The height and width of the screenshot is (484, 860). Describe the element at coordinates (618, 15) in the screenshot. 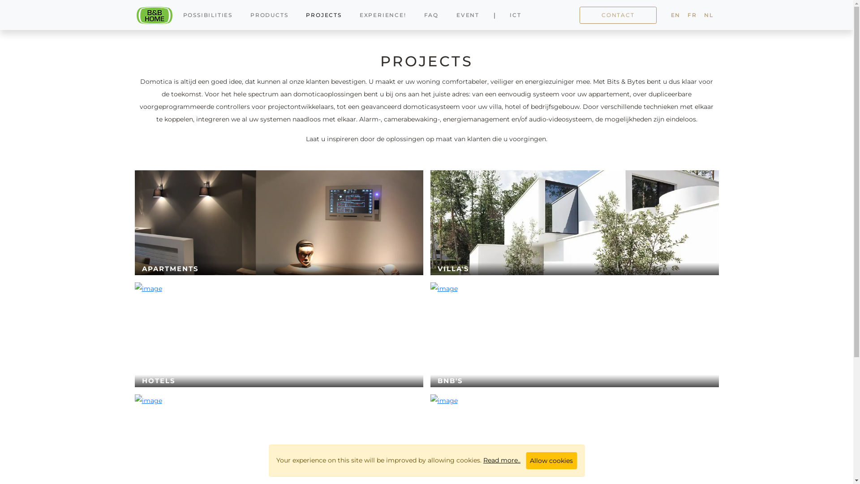

I see `CONTACT` at that location.